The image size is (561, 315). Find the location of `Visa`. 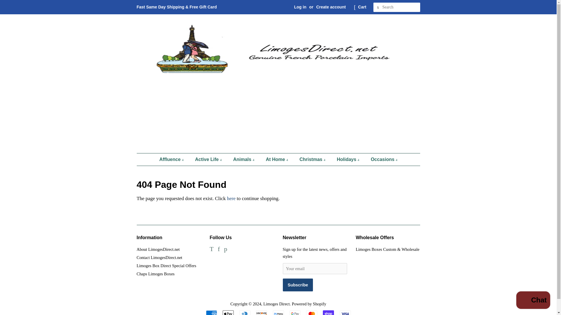

Visa is located at coordinates (345, 313).